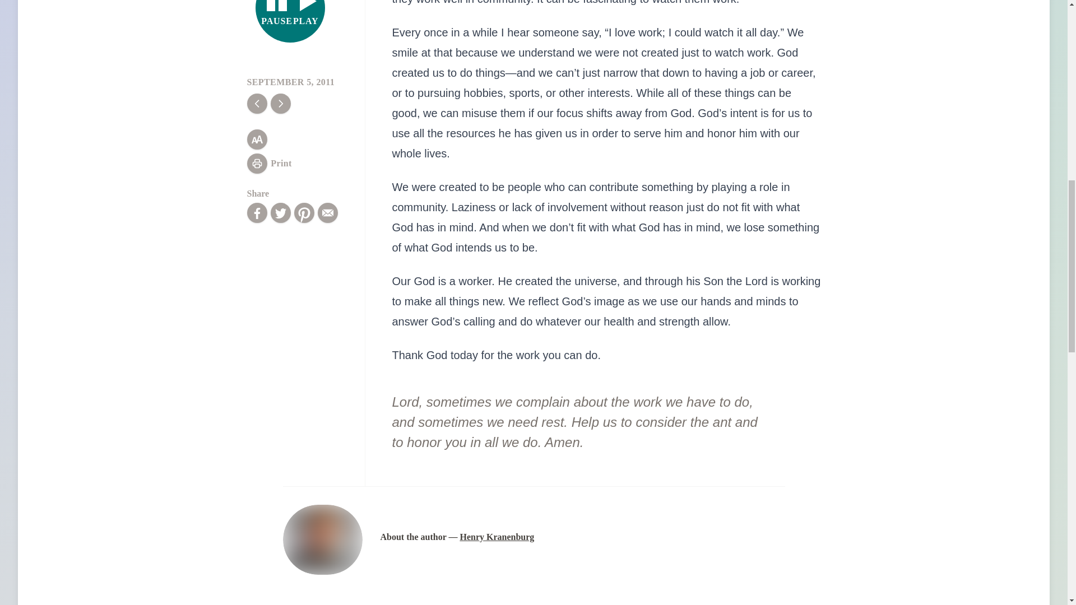 This screenshot has width=1076, height=605. Describe the element at coordinates (497, 537) in the screenshot. I see `Henry Kranenburg` at that location.